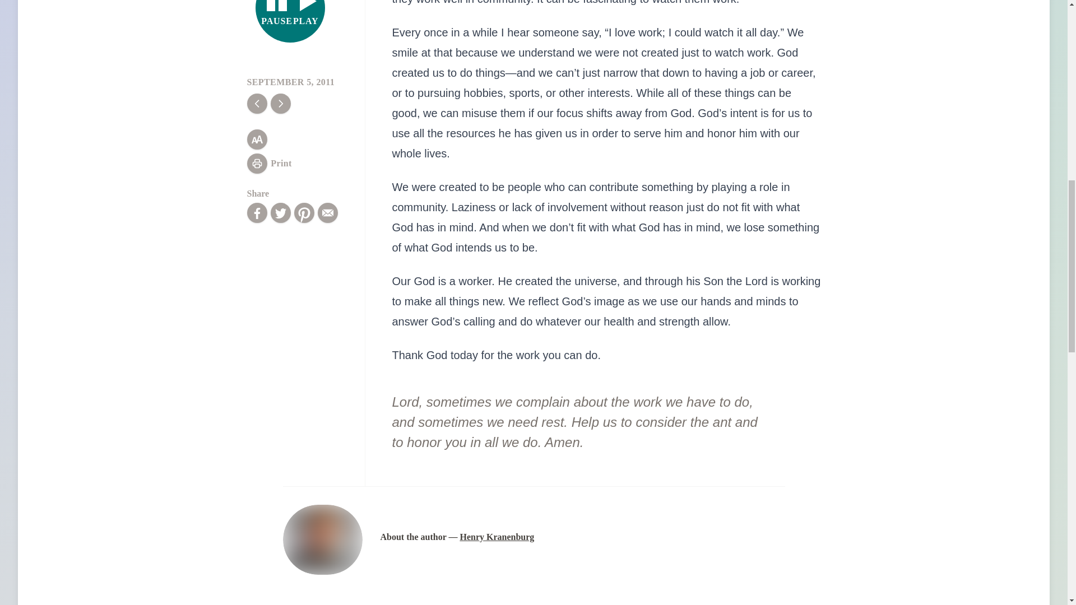 This screenshot has width=1076, height=605. Describe the element at coordinates (497, 537) in the screenshot. I see `Henry Kranenburg` at that location.